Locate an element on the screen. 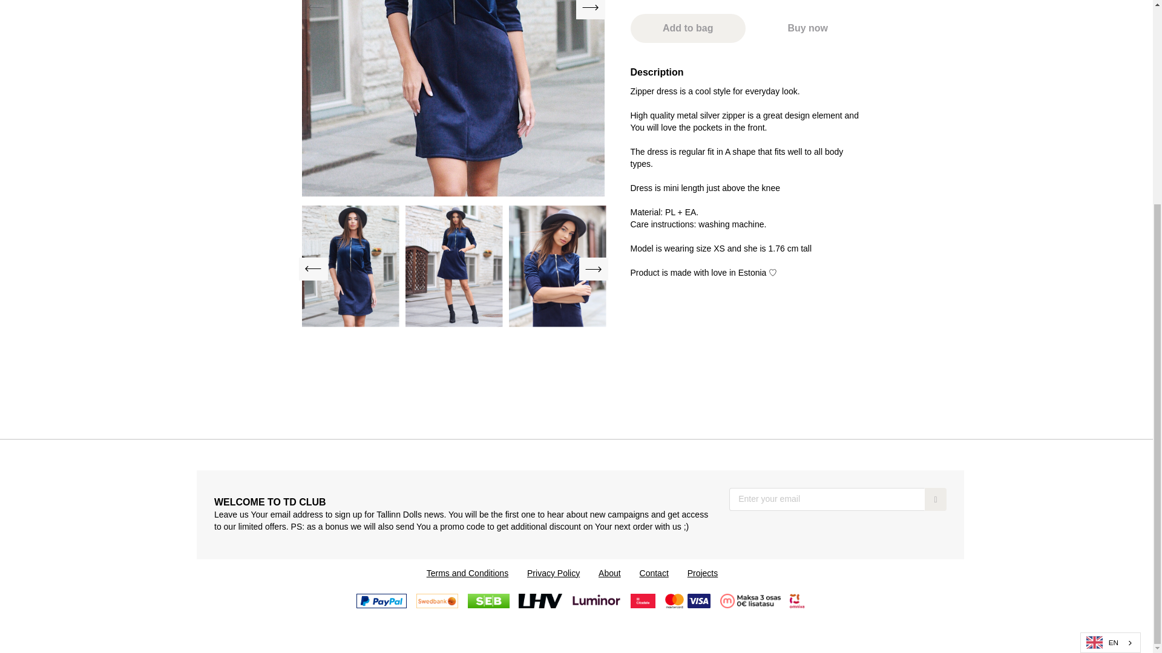  Next is located at coordinates (591, 10).